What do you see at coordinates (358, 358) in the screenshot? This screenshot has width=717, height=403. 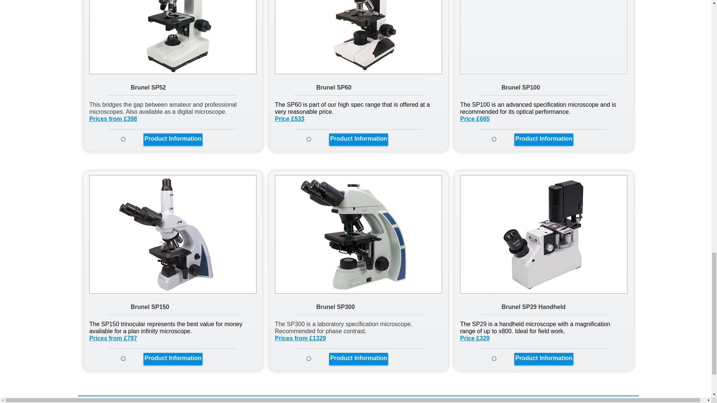 I see `Product Information` at bounding box center [358, 358].